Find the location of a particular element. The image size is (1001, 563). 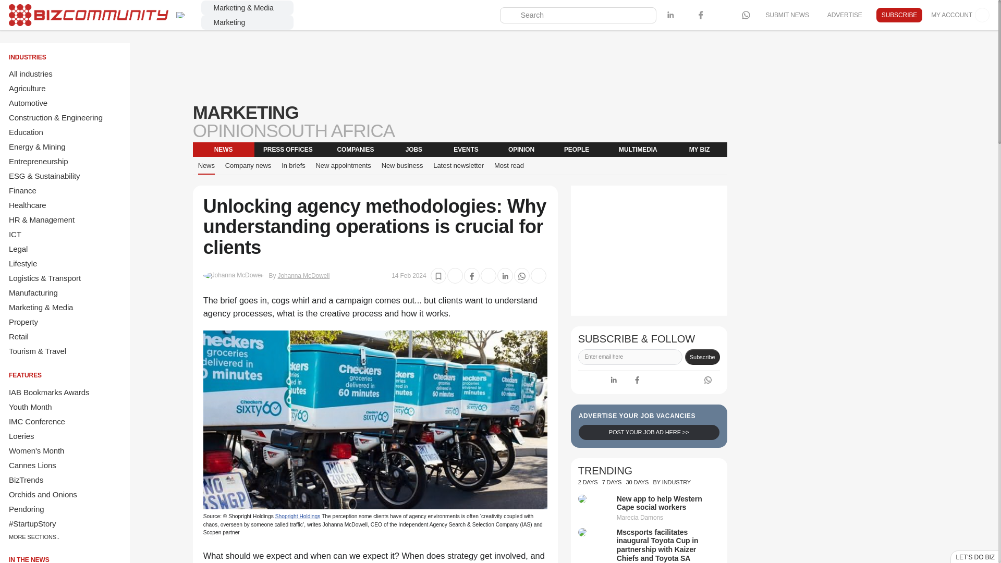

Bizcommunity facebook is located at coordinates (637, 380).